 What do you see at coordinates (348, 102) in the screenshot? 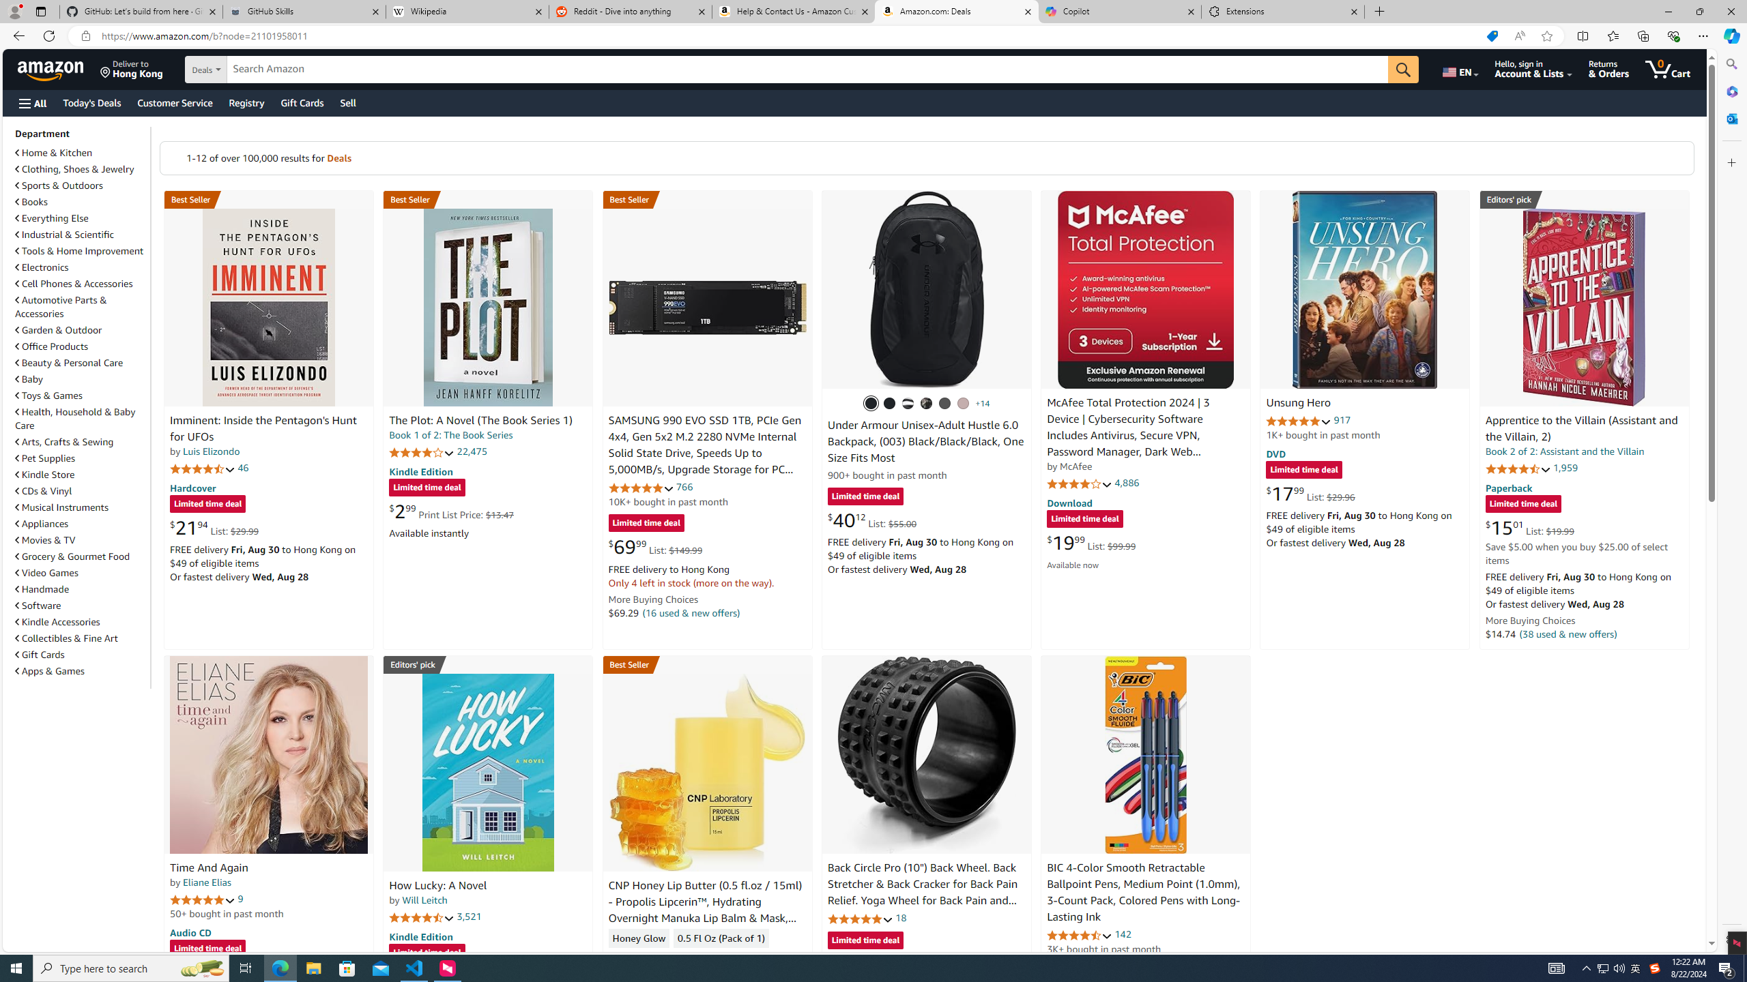
I see `Sell` at bounding box center [348, 102].